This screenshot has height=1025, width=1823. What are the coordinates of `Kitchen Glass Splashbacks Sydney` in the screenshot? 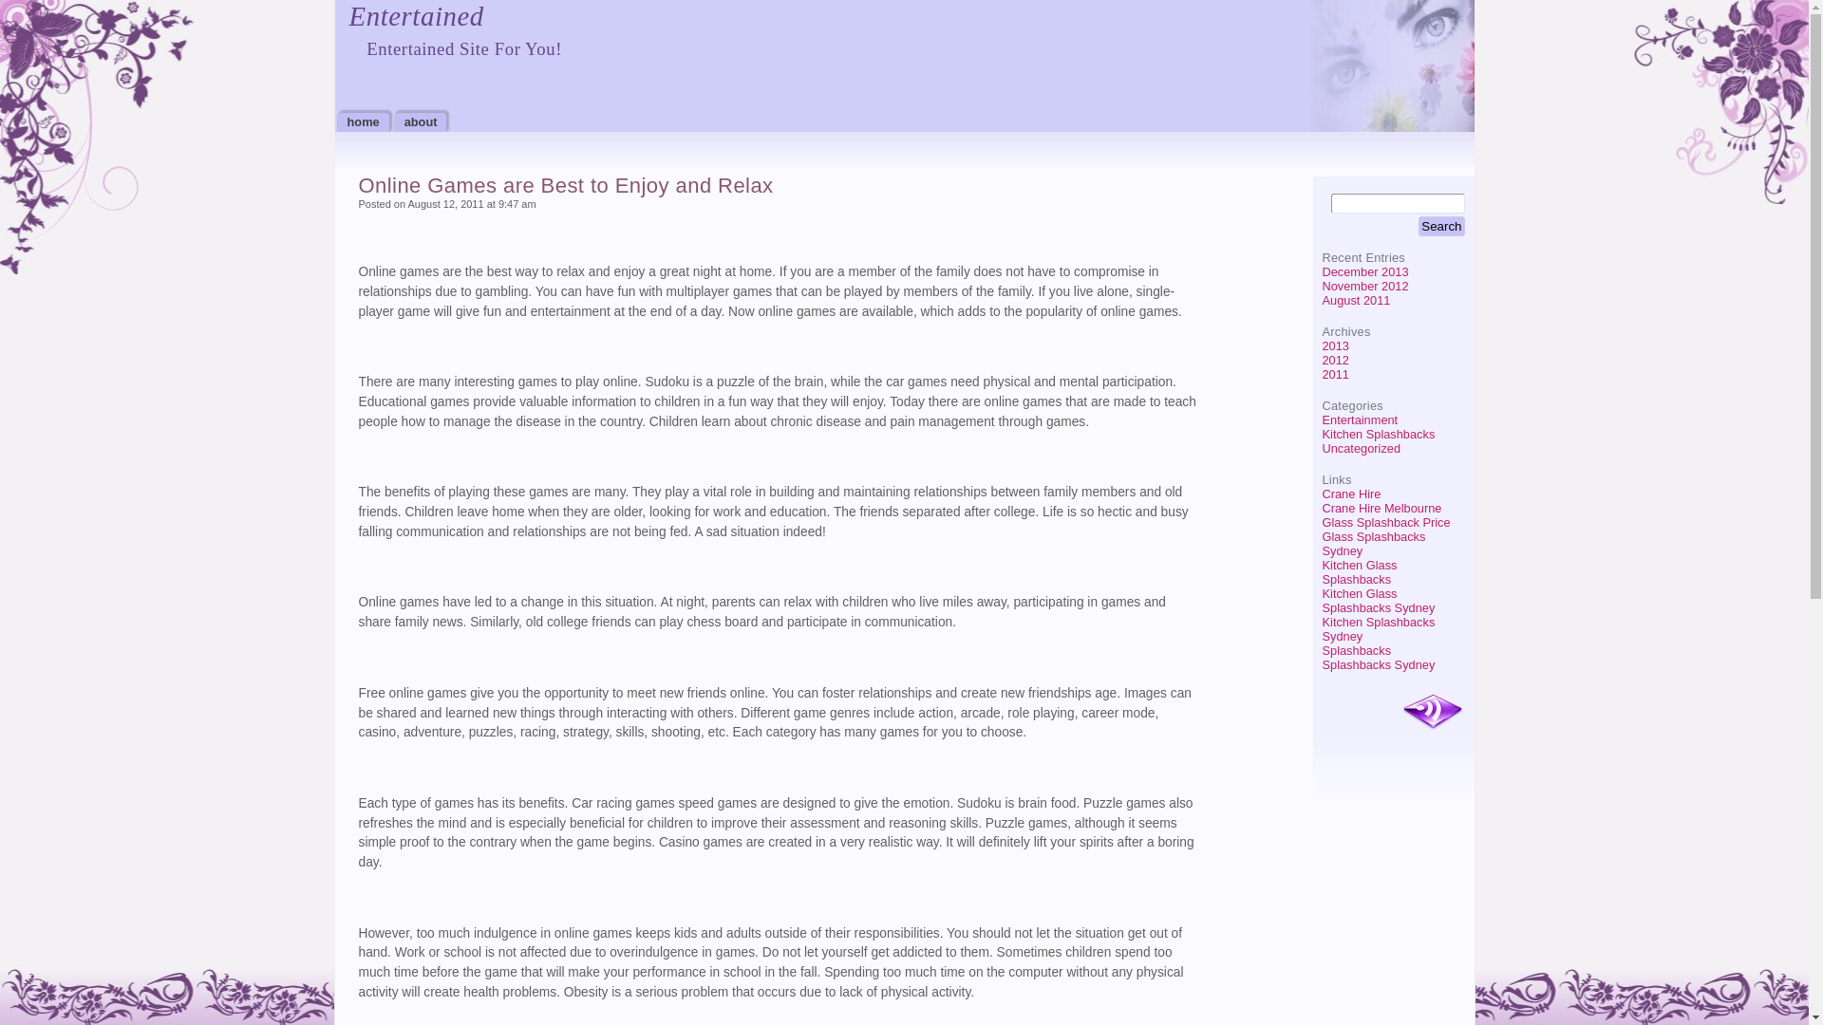 It's located at (1379, 601).